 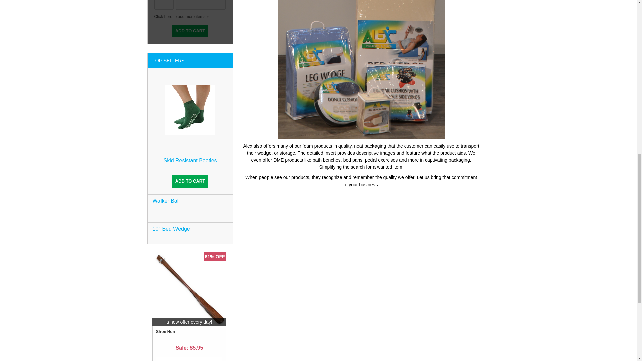 I want to click on Add to Cart, so click(x=190, y=31).